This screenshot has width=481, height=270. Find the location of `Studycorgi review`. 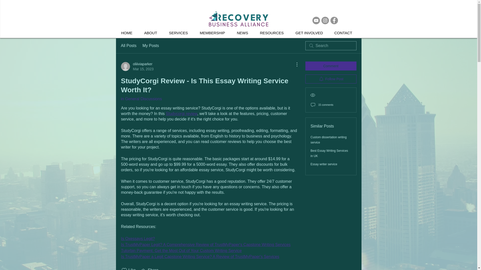

Studycorgi review is located at coordinates (137, 238).